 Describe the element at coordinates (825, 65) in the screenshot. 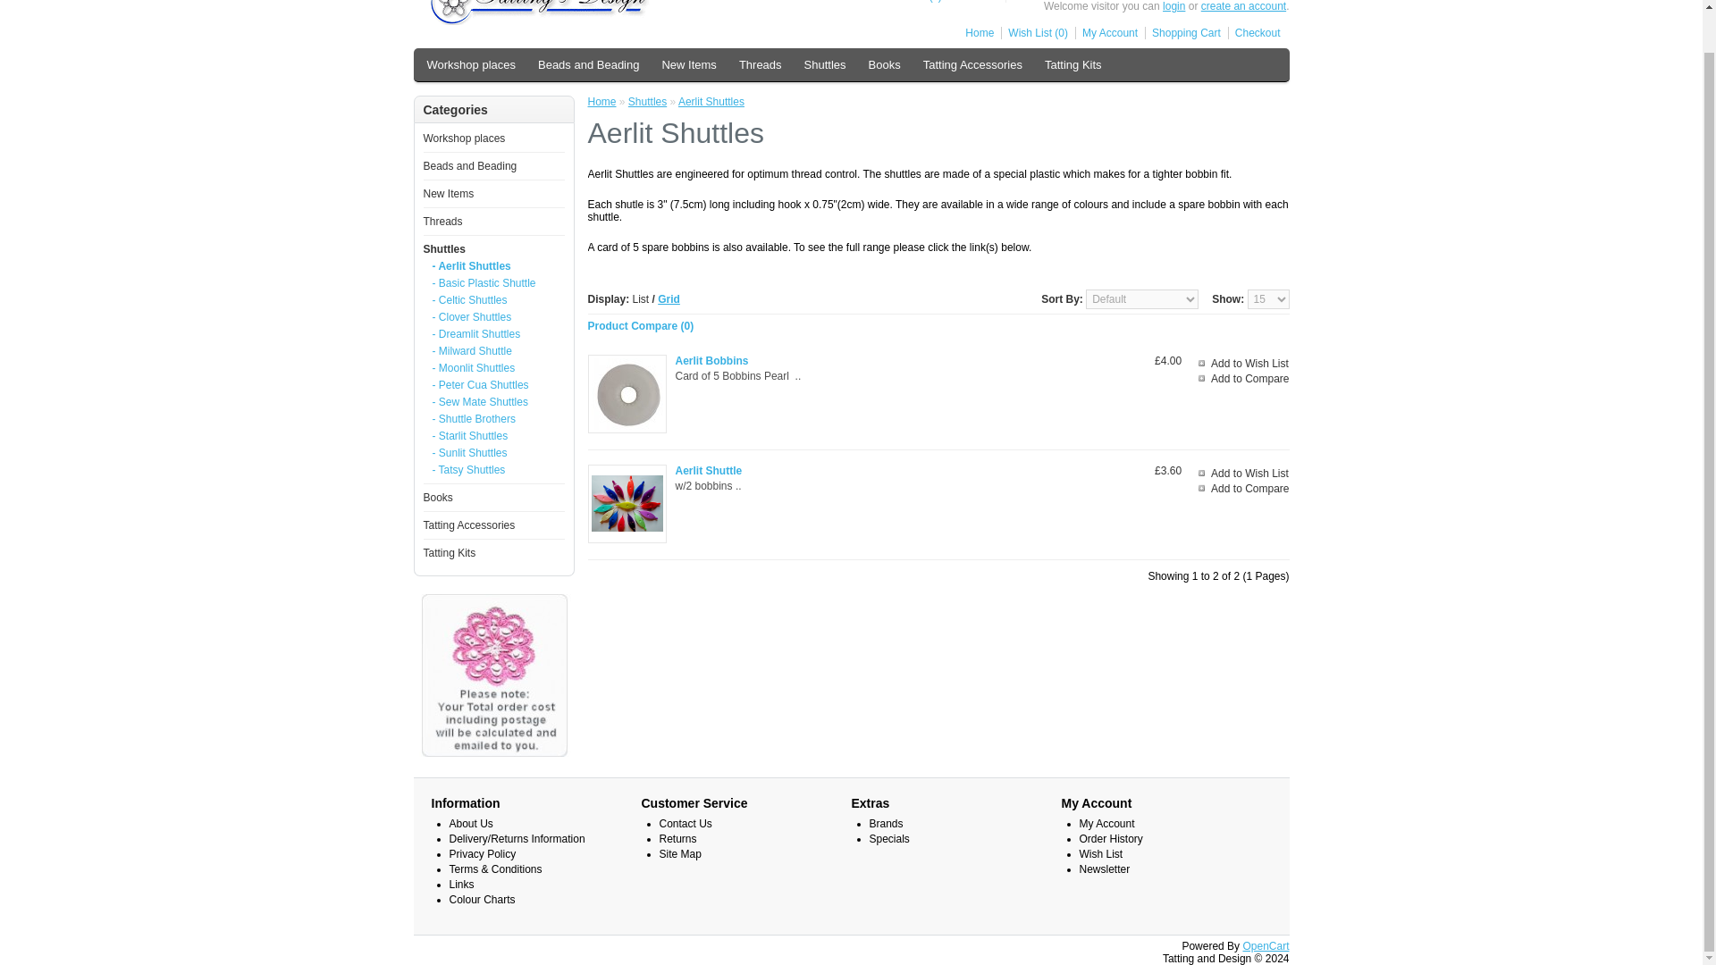

I see `Shuttles` at that location.